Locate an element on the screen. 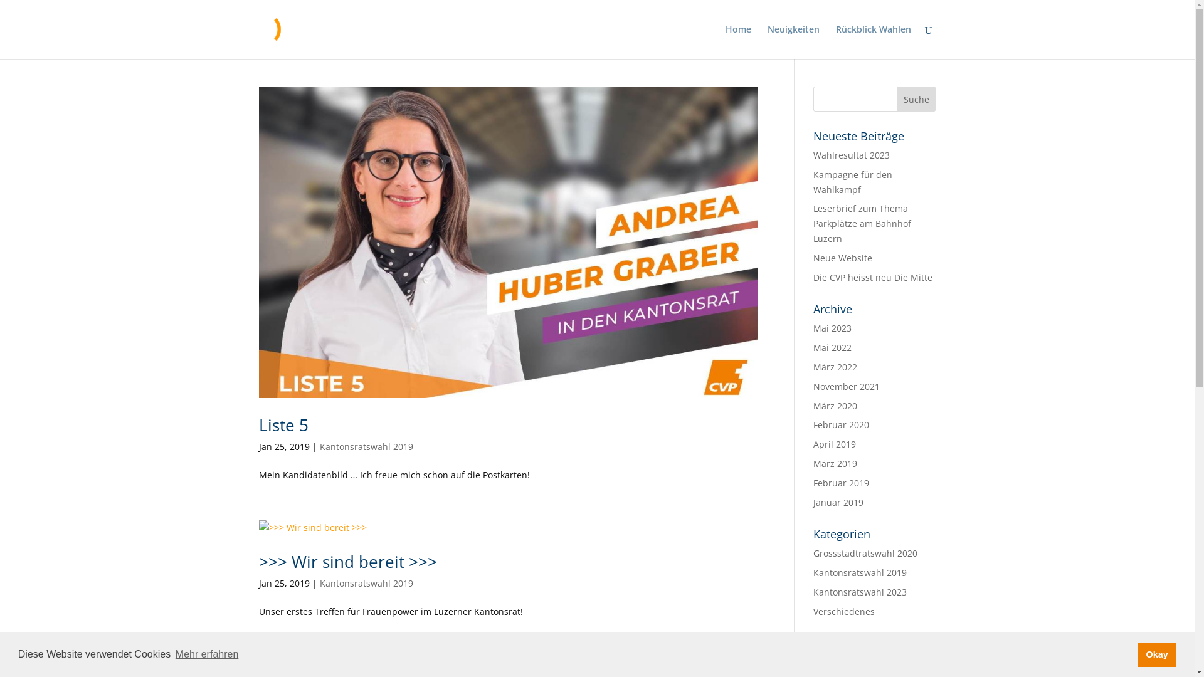 Image resolution: width=1204 pixels, height=677 pixels. Kantonsratswahl 2019 is located at coordinates (366, 446).